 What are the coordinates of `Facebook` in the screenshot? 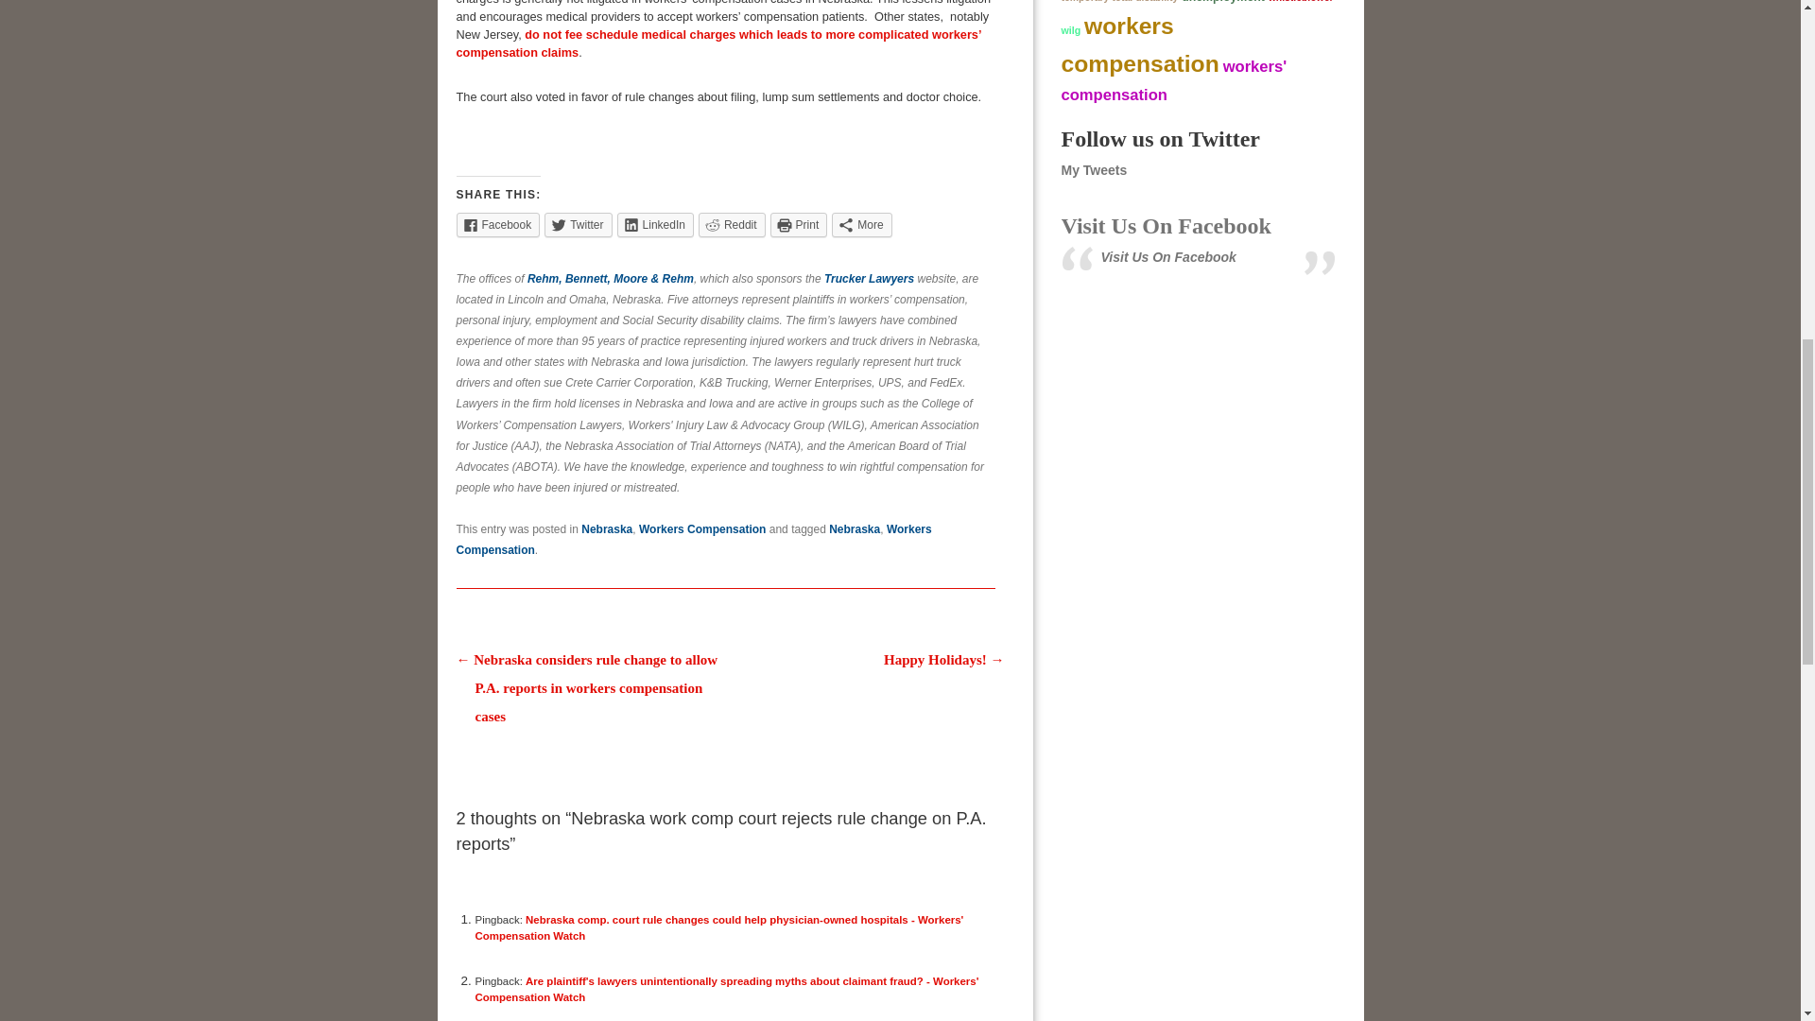 It's located at (497, 224).